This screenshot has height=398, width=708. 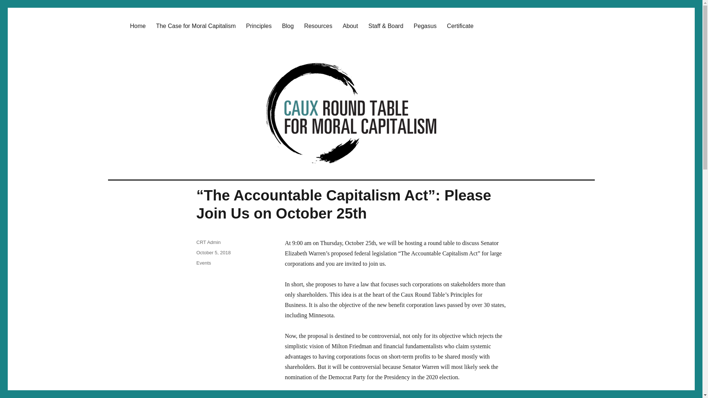 I want to click on The Case for Moral Capitalism, so click(x=195, y=25).